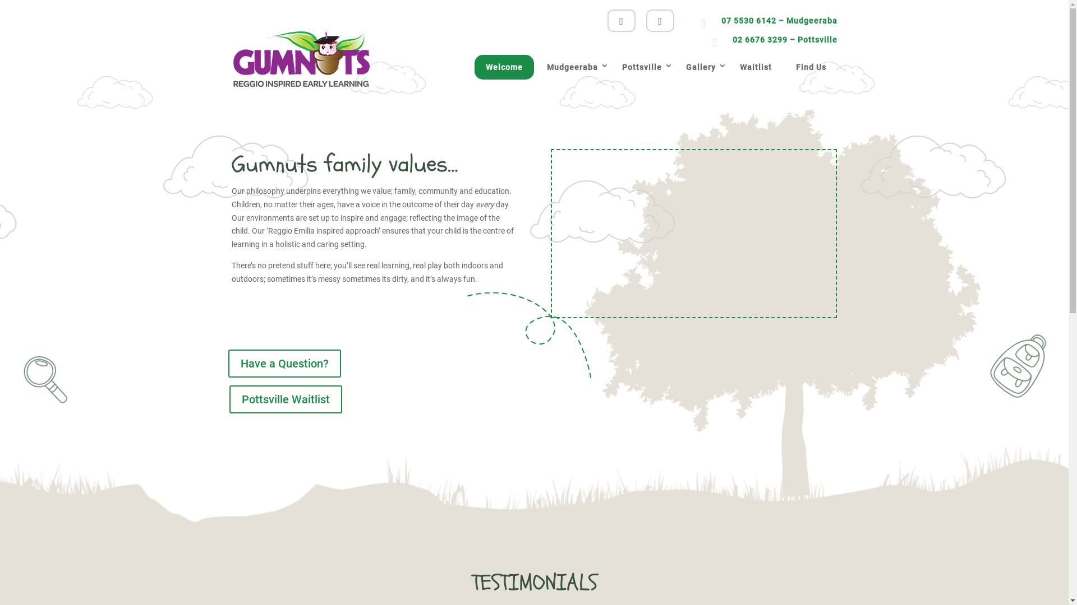  What do you see at coordinates (621, 21) in the screenshot?
I see `facebook` at bounding box center [621, 21].